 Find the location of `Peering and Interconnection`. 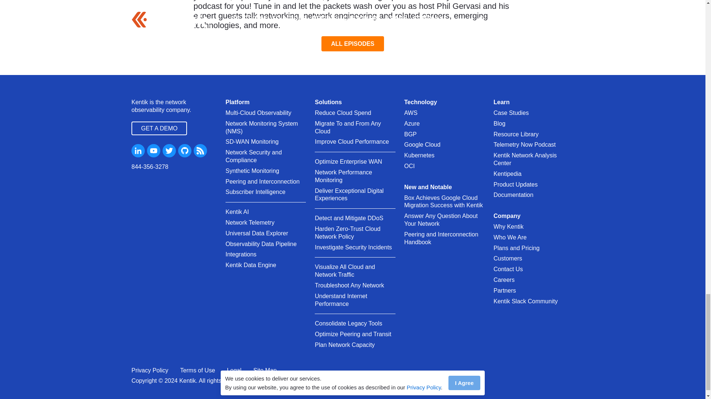

Peering and Interconnection is located at coordinates (262, 182).